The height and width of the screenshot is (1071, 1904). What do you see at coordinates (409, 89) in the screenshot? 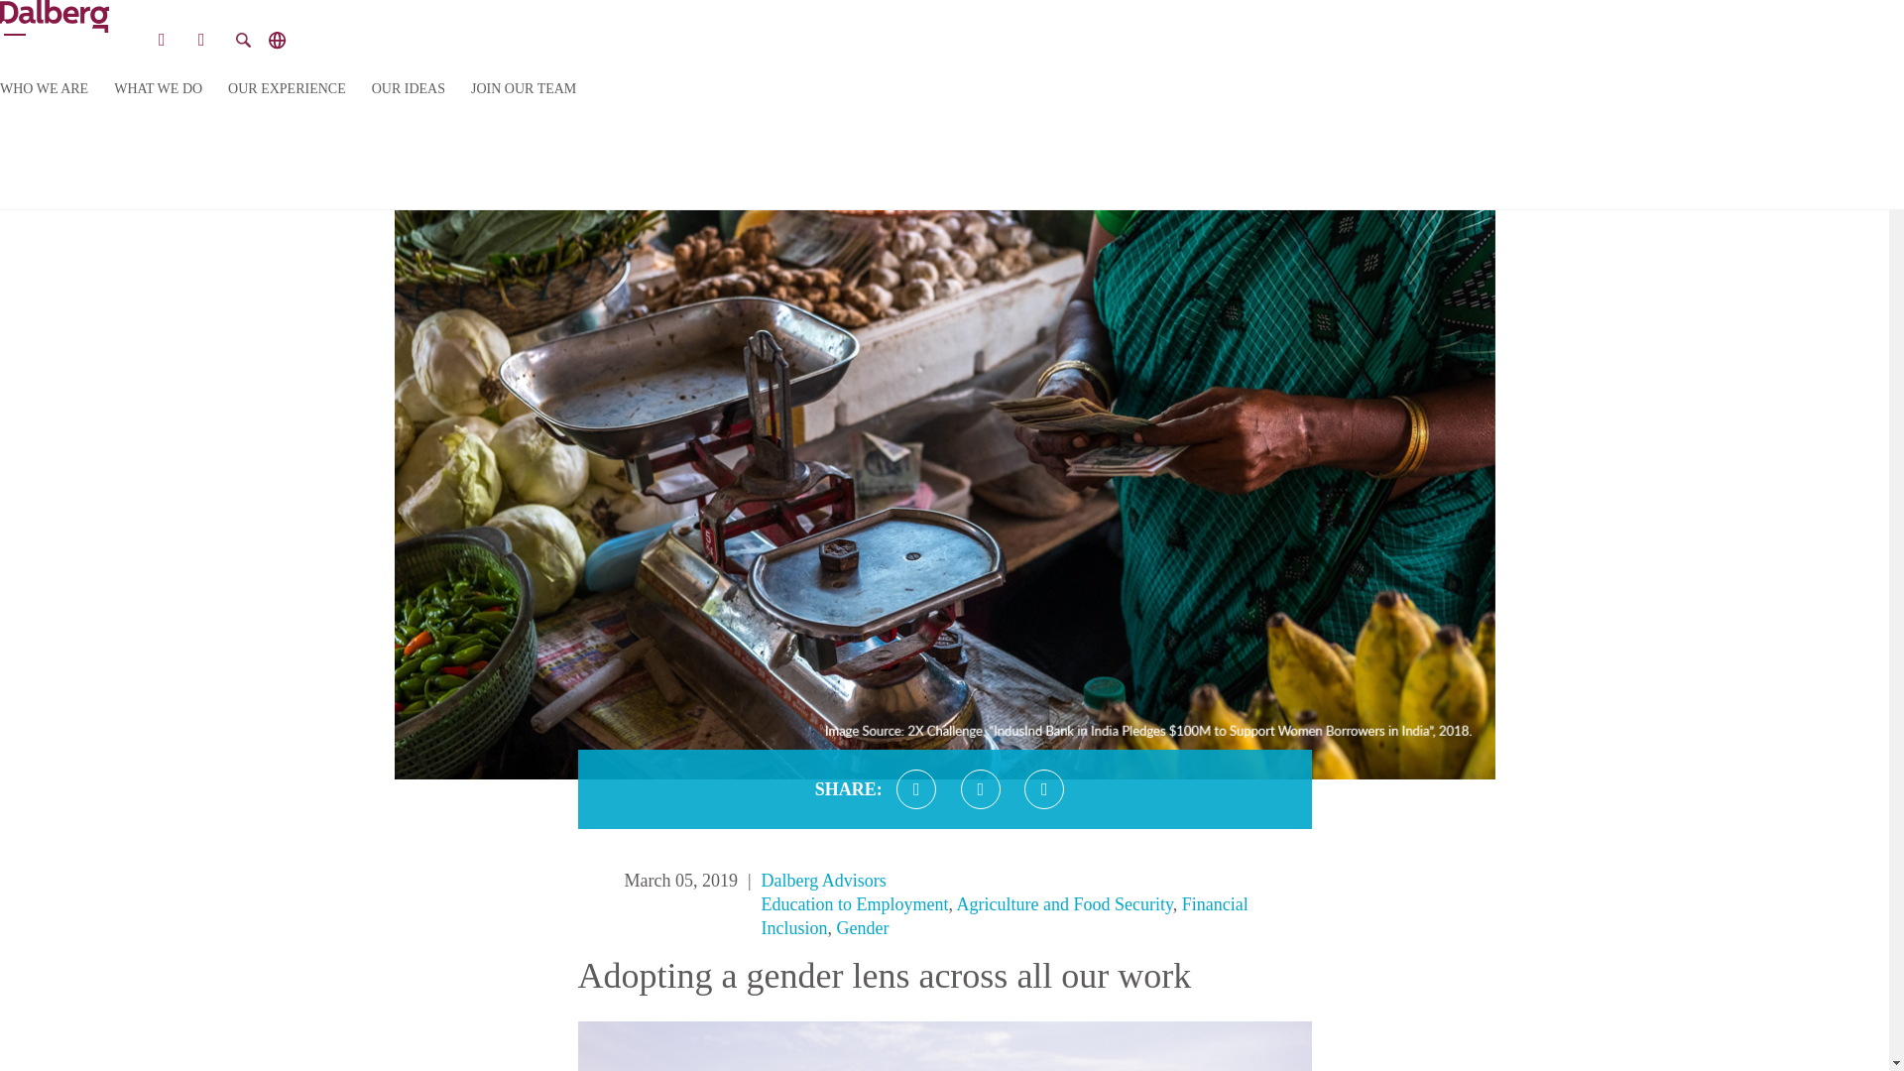
I see `OUR IDEAS` at bounding box center [409, 89].